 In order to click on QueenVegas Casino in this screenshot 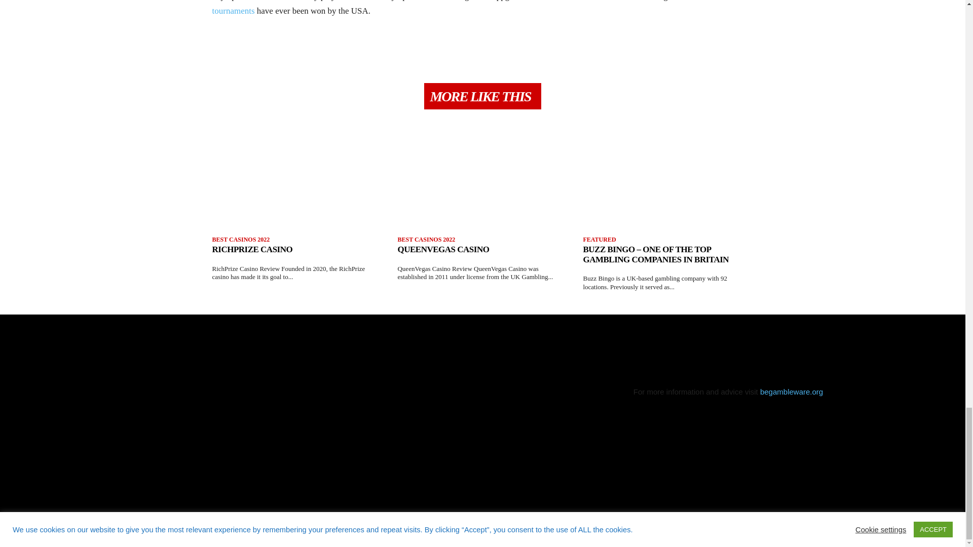, I will do `click(443, 249)`.